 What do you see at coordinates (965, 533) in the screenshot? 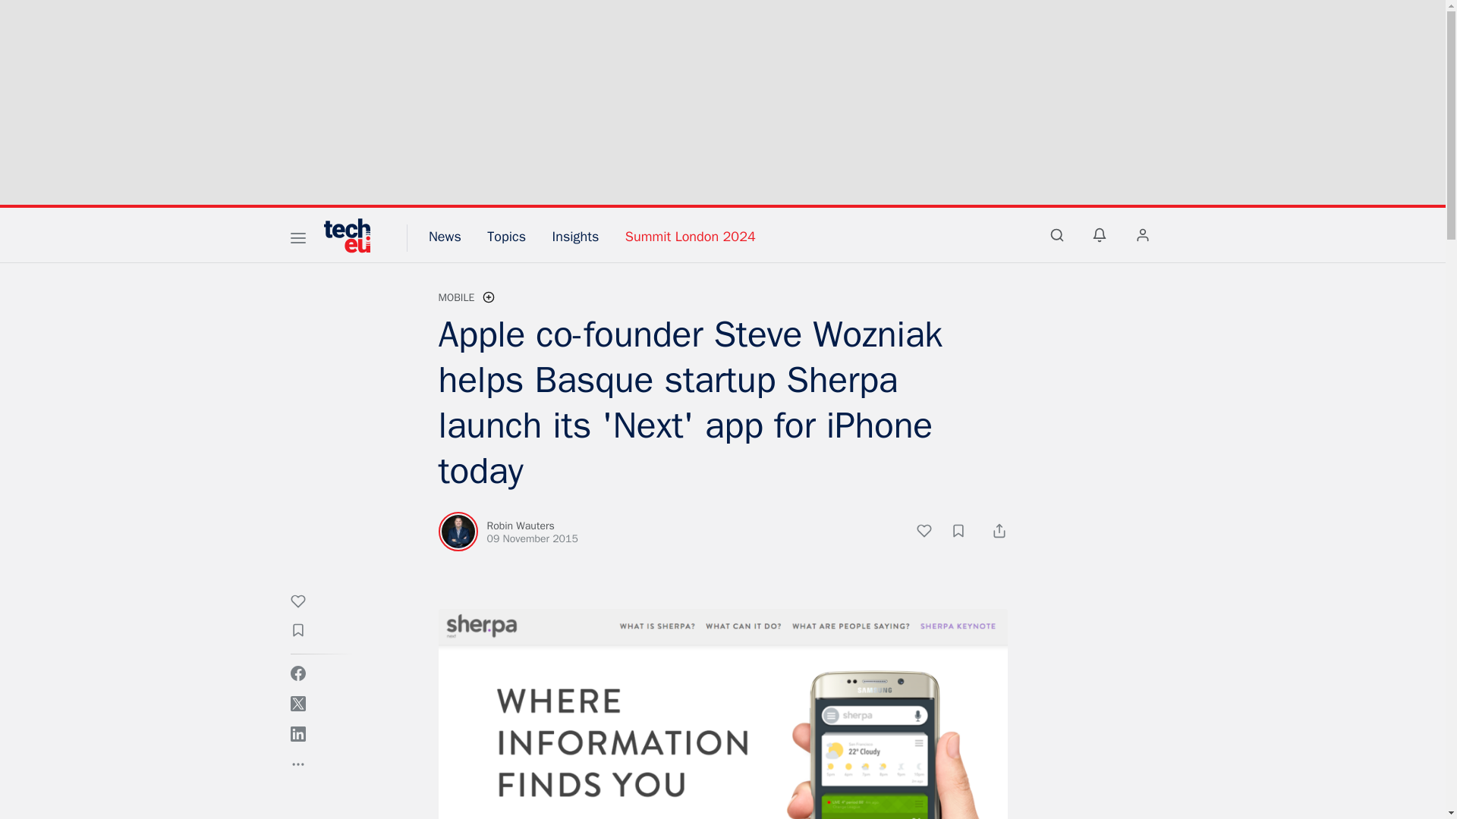
I see `Add to Collection` at bounding box center [965, 533].